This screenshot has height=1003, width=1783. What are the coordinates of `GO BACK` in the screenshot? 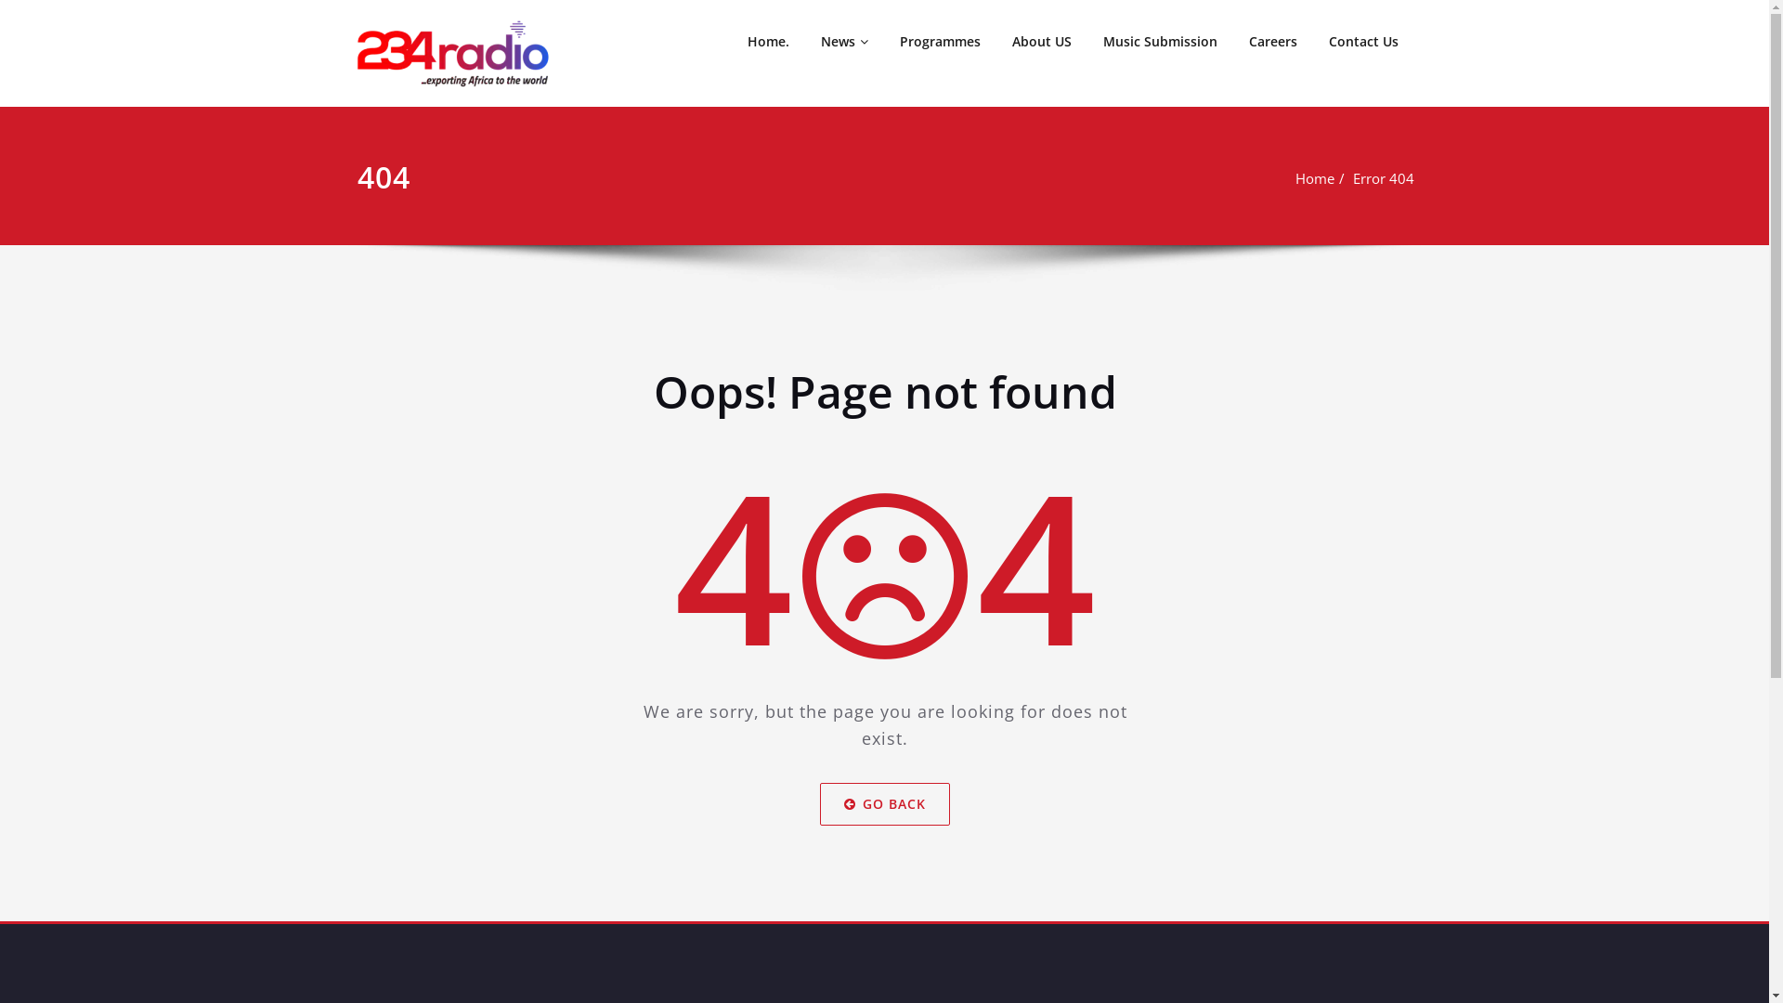 It's located at (884, 804).